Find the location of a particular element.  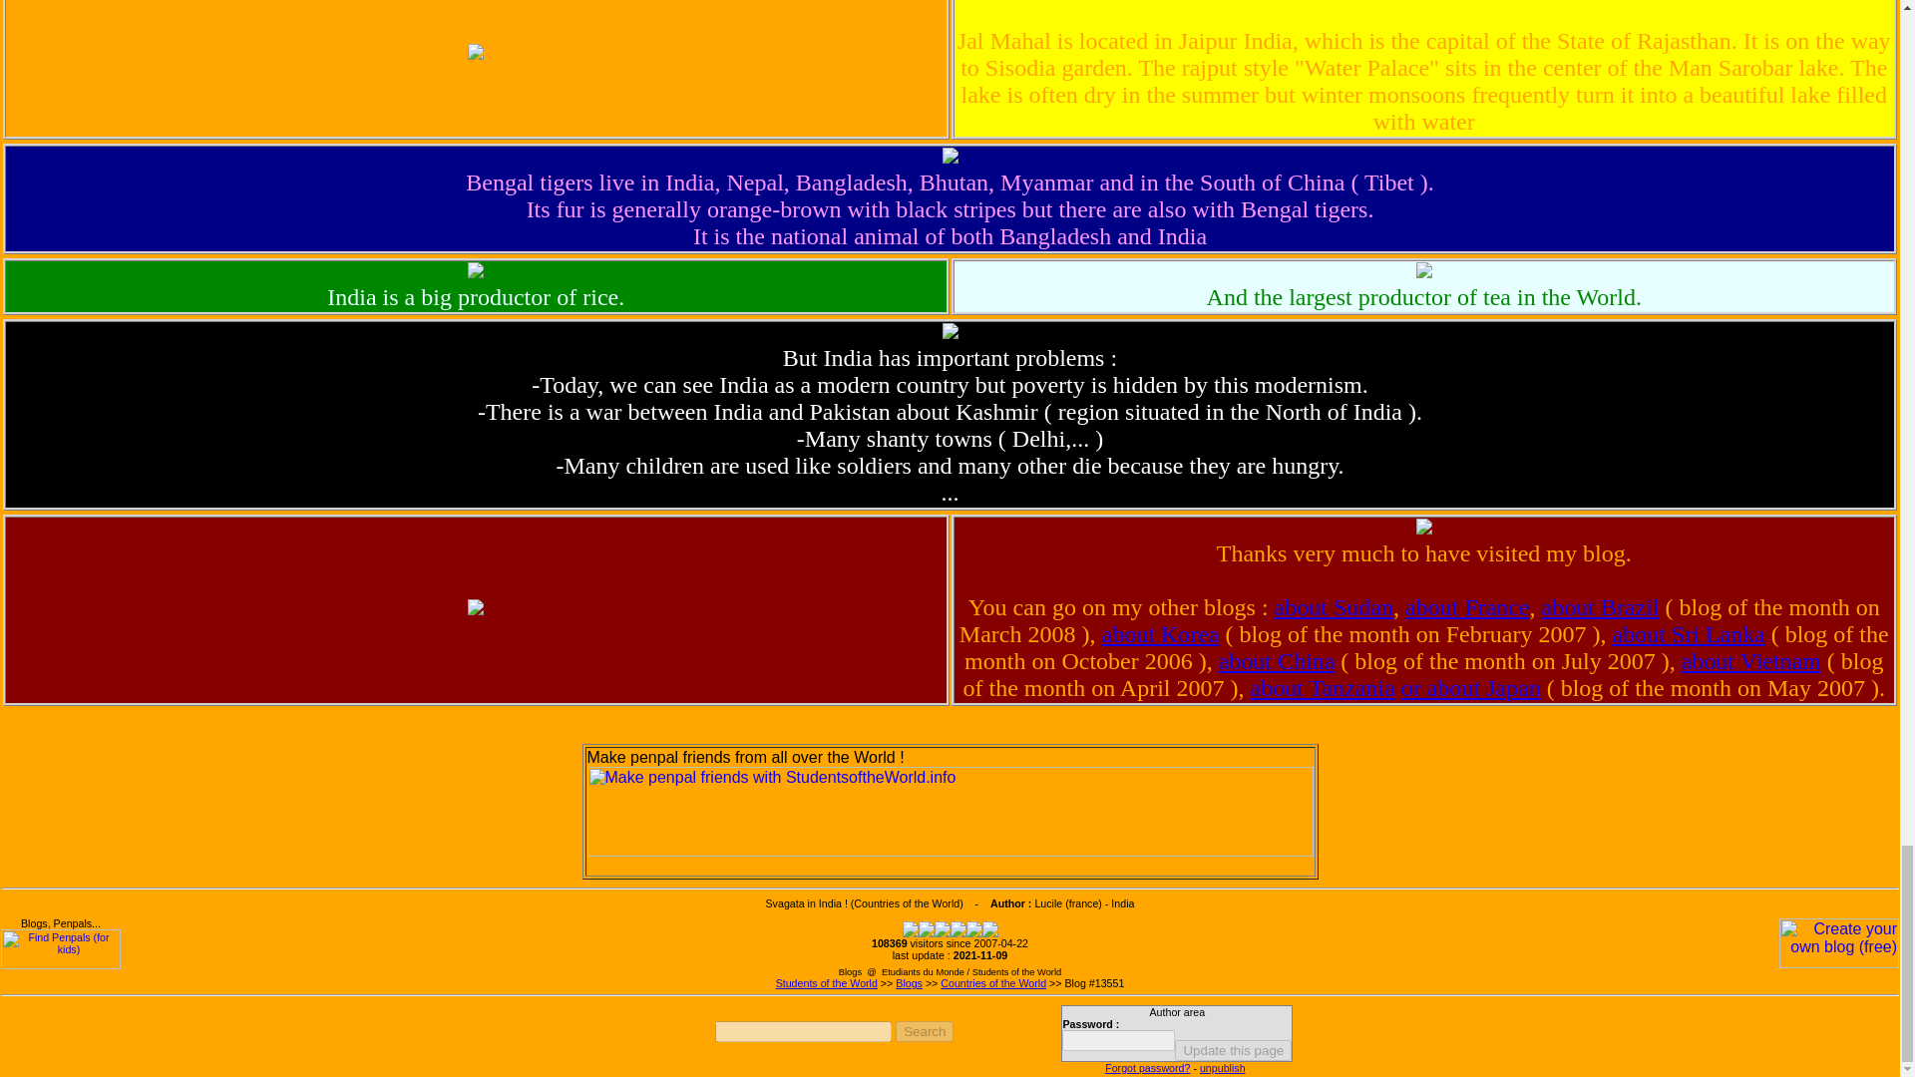

or about Japan is located at coordinates (1471, 688).